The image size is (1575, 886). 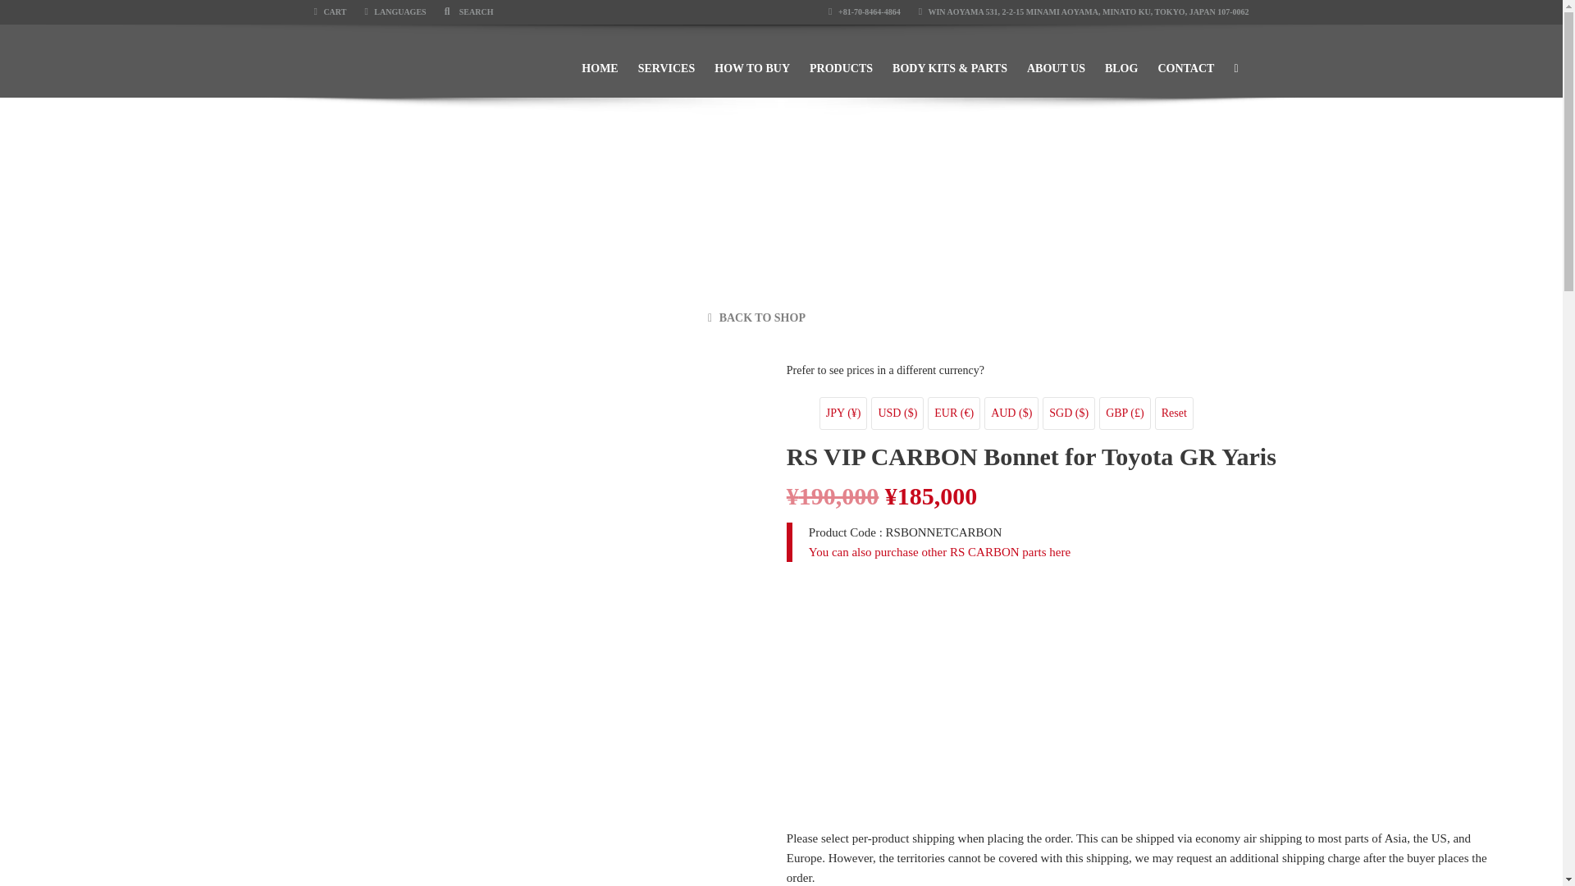 I want to click on SERVICES, so click(x=667, y=61).